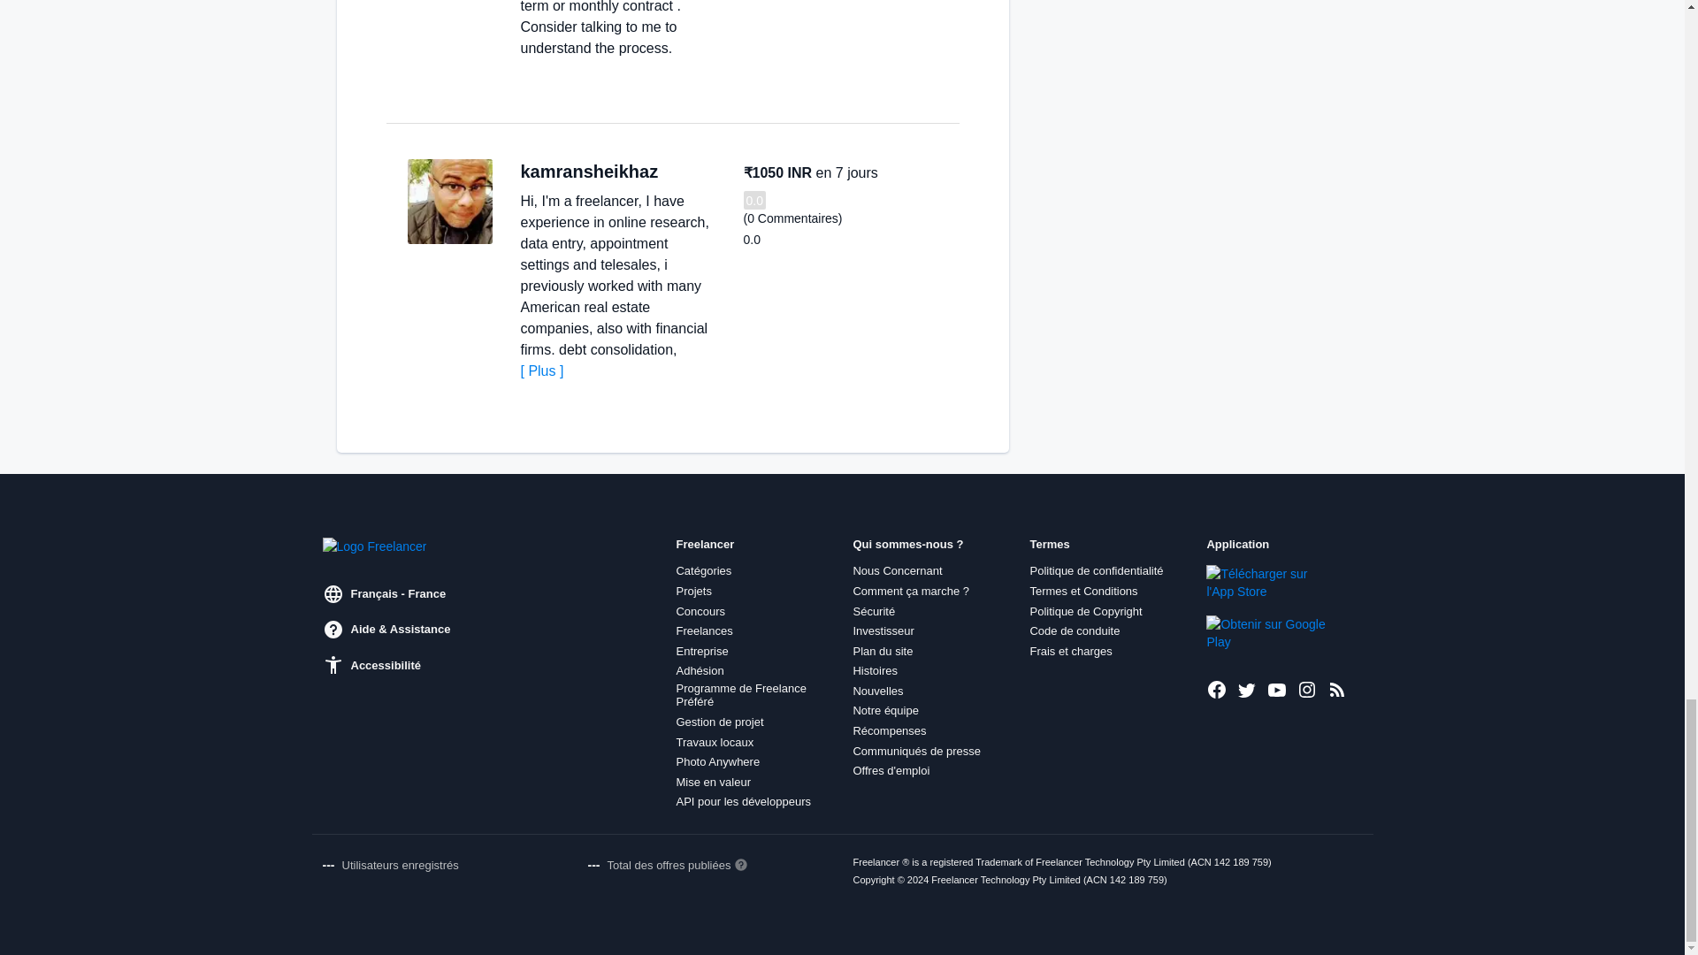 This screenshot has height=955, width=1698. Describe the element at coordinates (1307, 689) in the screenshot. I see `Freelancer sur Instagram` at that location.